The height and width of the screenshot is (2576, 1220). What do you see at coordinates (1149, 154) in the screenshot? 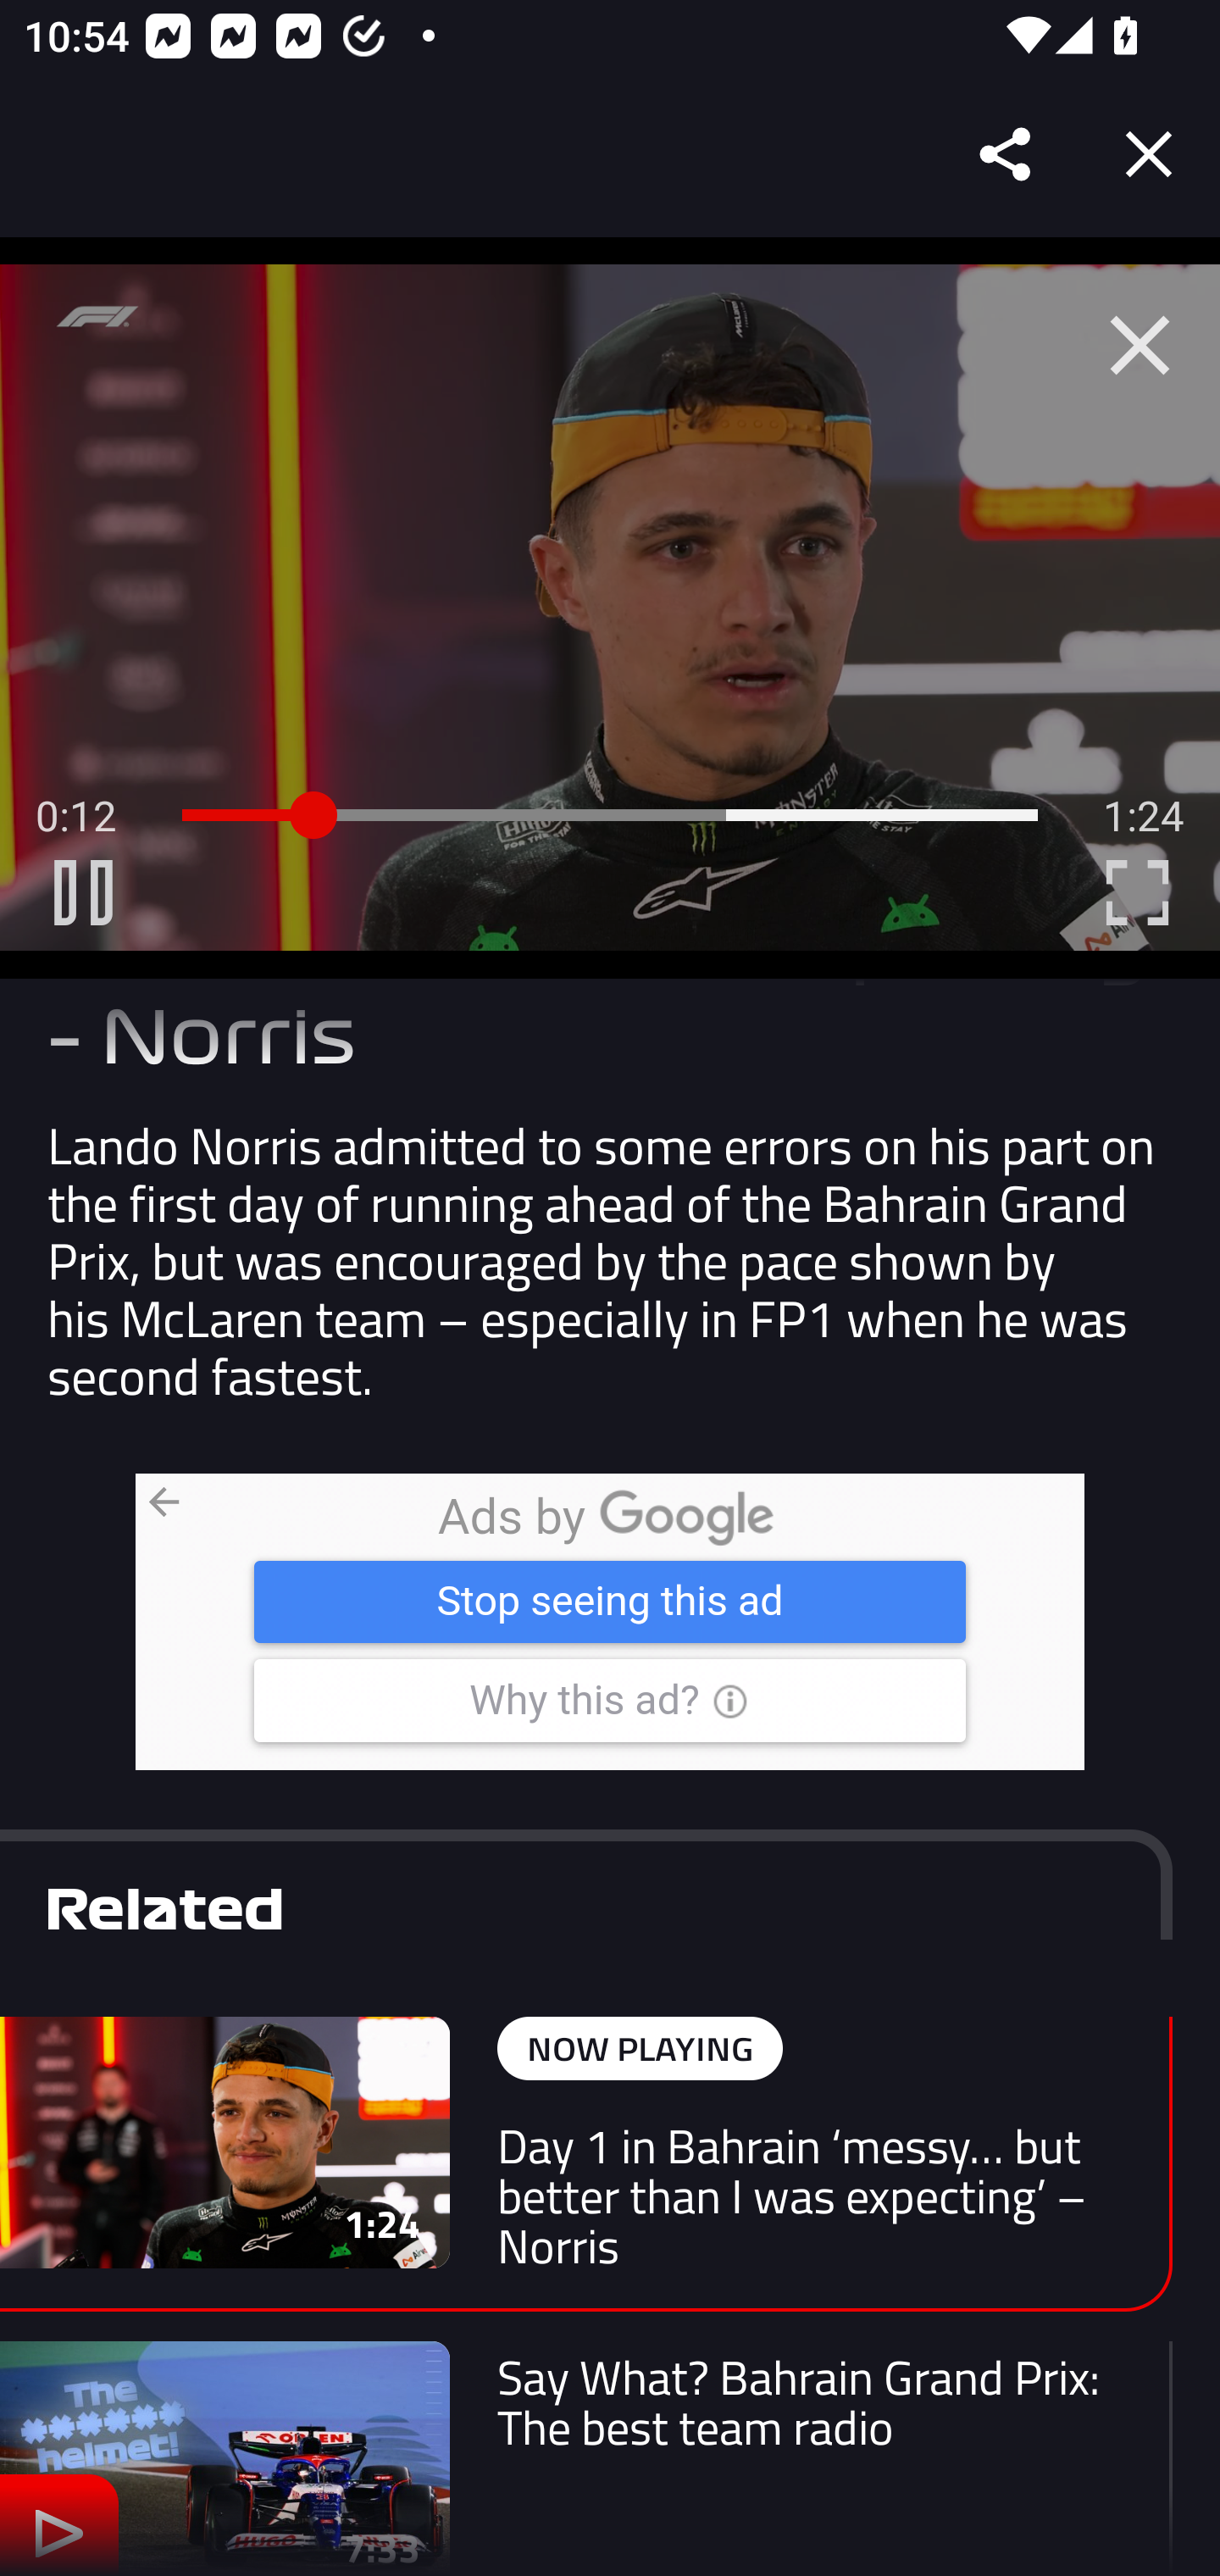
I see `Close` at bounding box center [1149, 154].